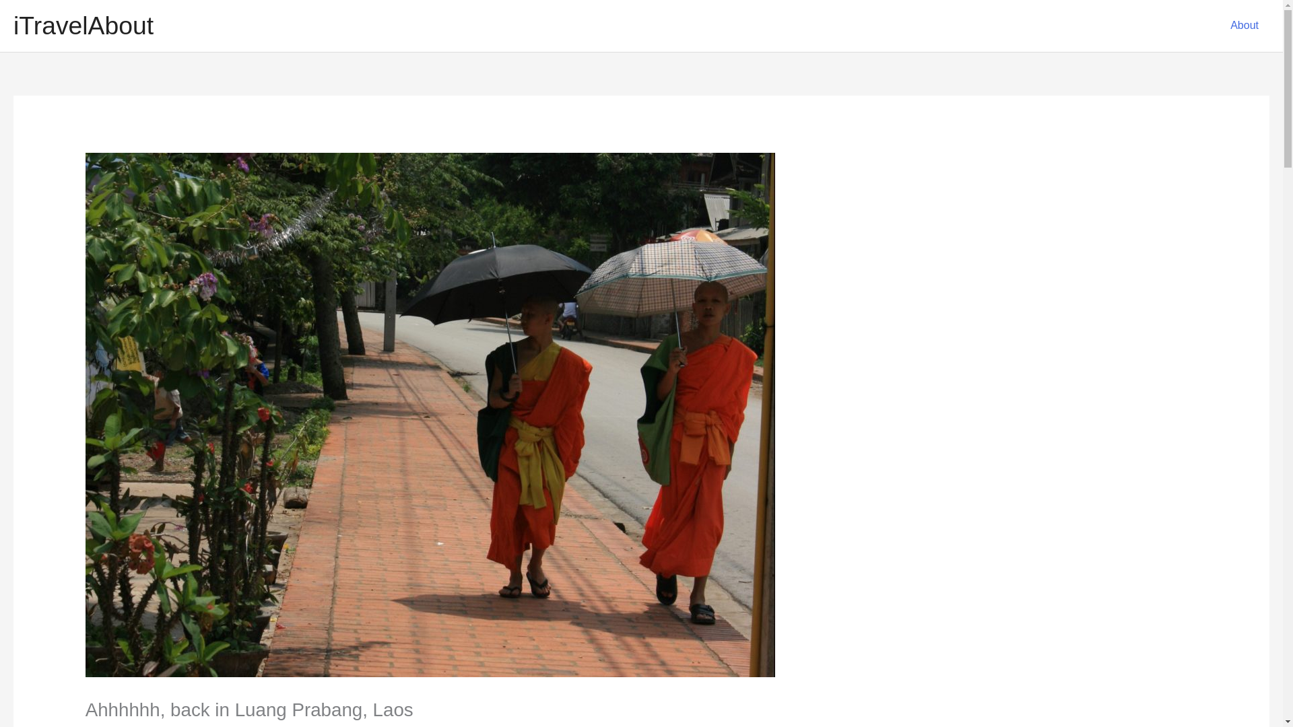  Describe the element at coordinates (1245, 26) in the screenshot. I see `About` at that location.